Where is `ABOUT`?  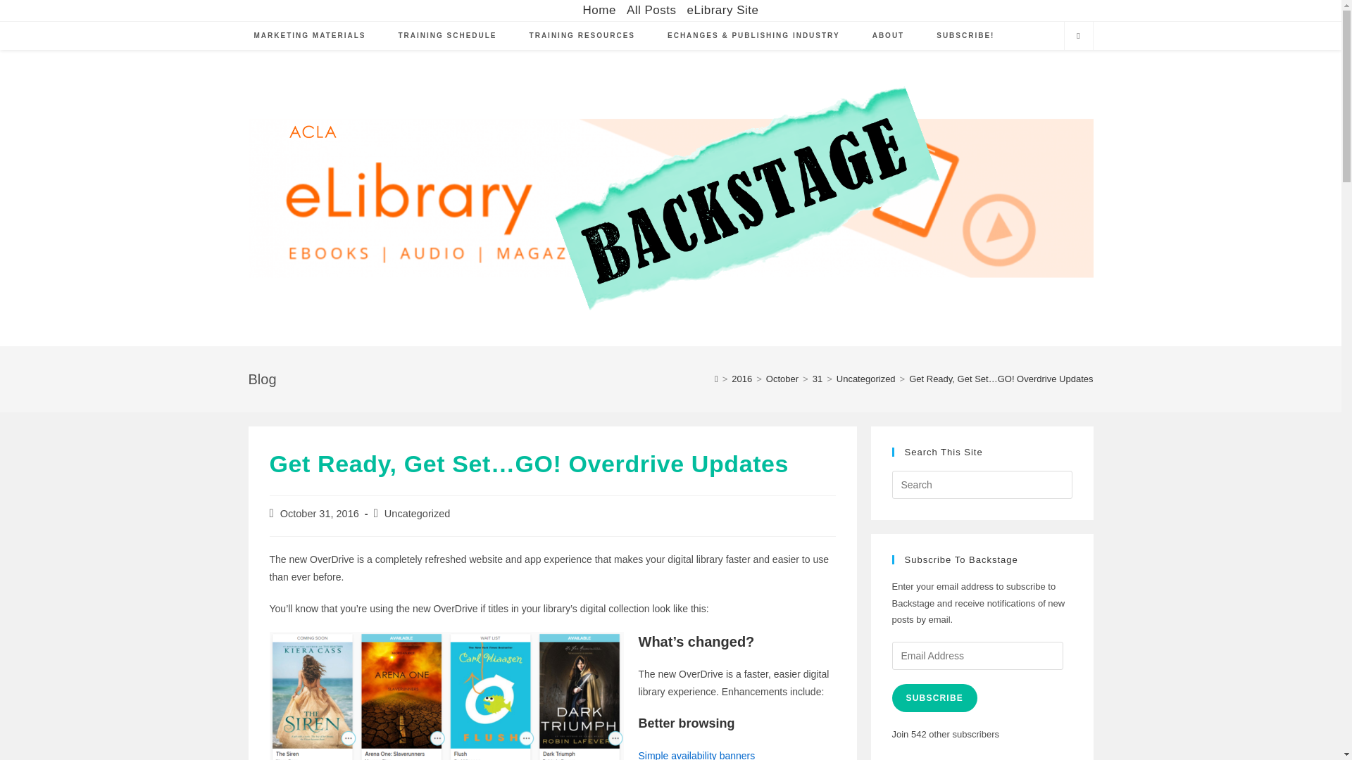
ABOUT is located at coordinates (888, 36).